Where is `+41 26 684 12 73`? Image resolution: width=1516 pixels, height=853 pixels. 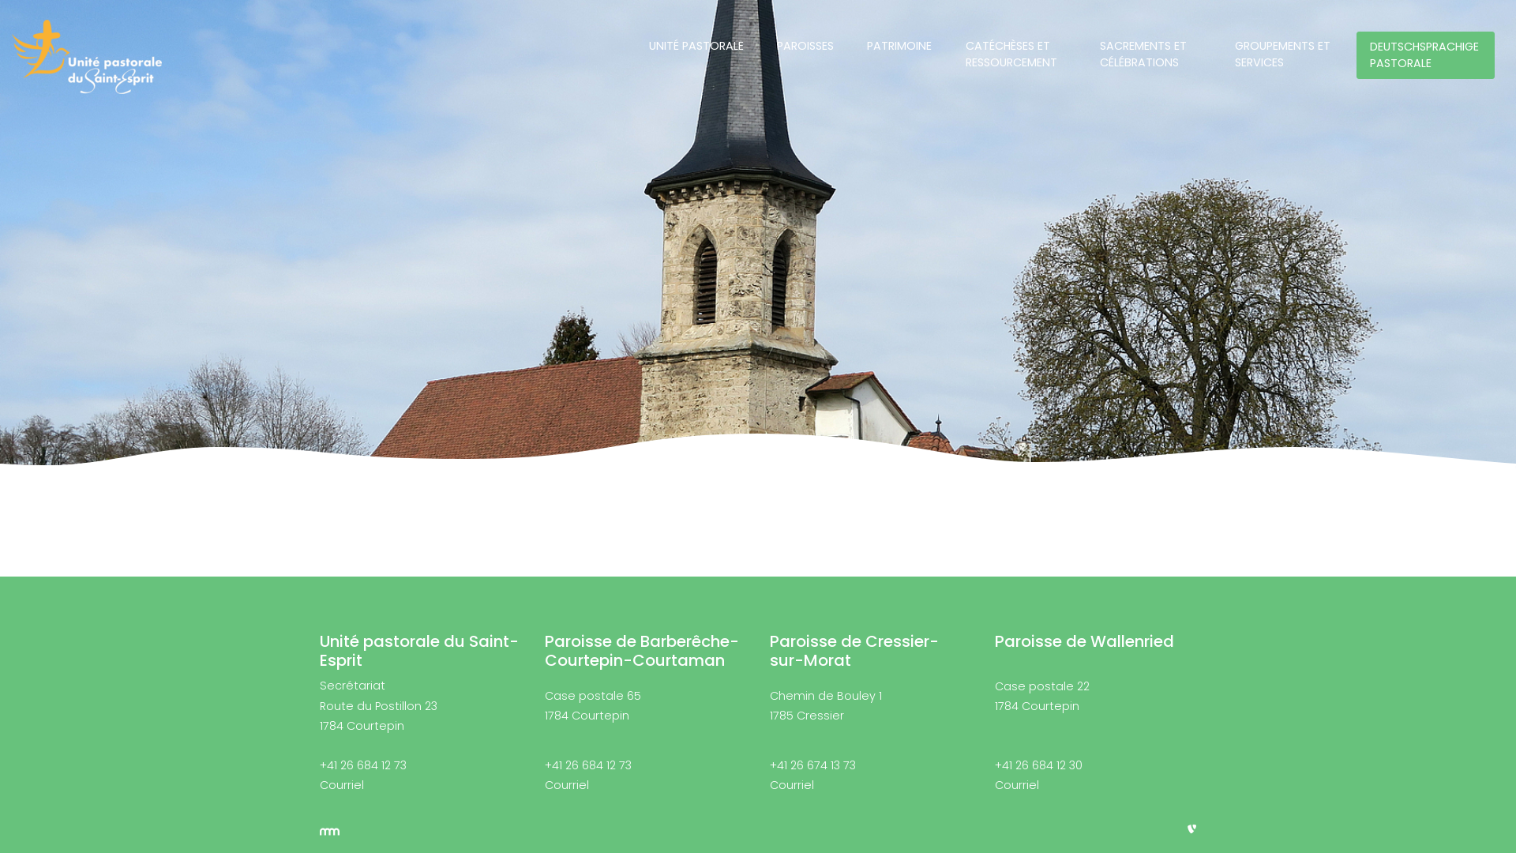
+41 26 684 12 73 is located at coordinates (363, 765).